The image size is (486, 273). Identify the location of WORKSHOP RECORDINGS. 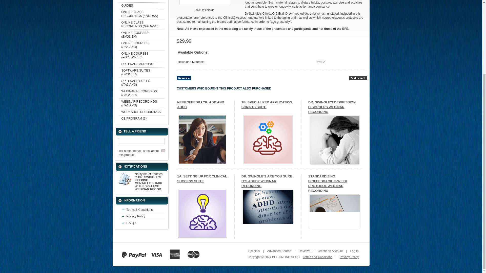
(141, 112).